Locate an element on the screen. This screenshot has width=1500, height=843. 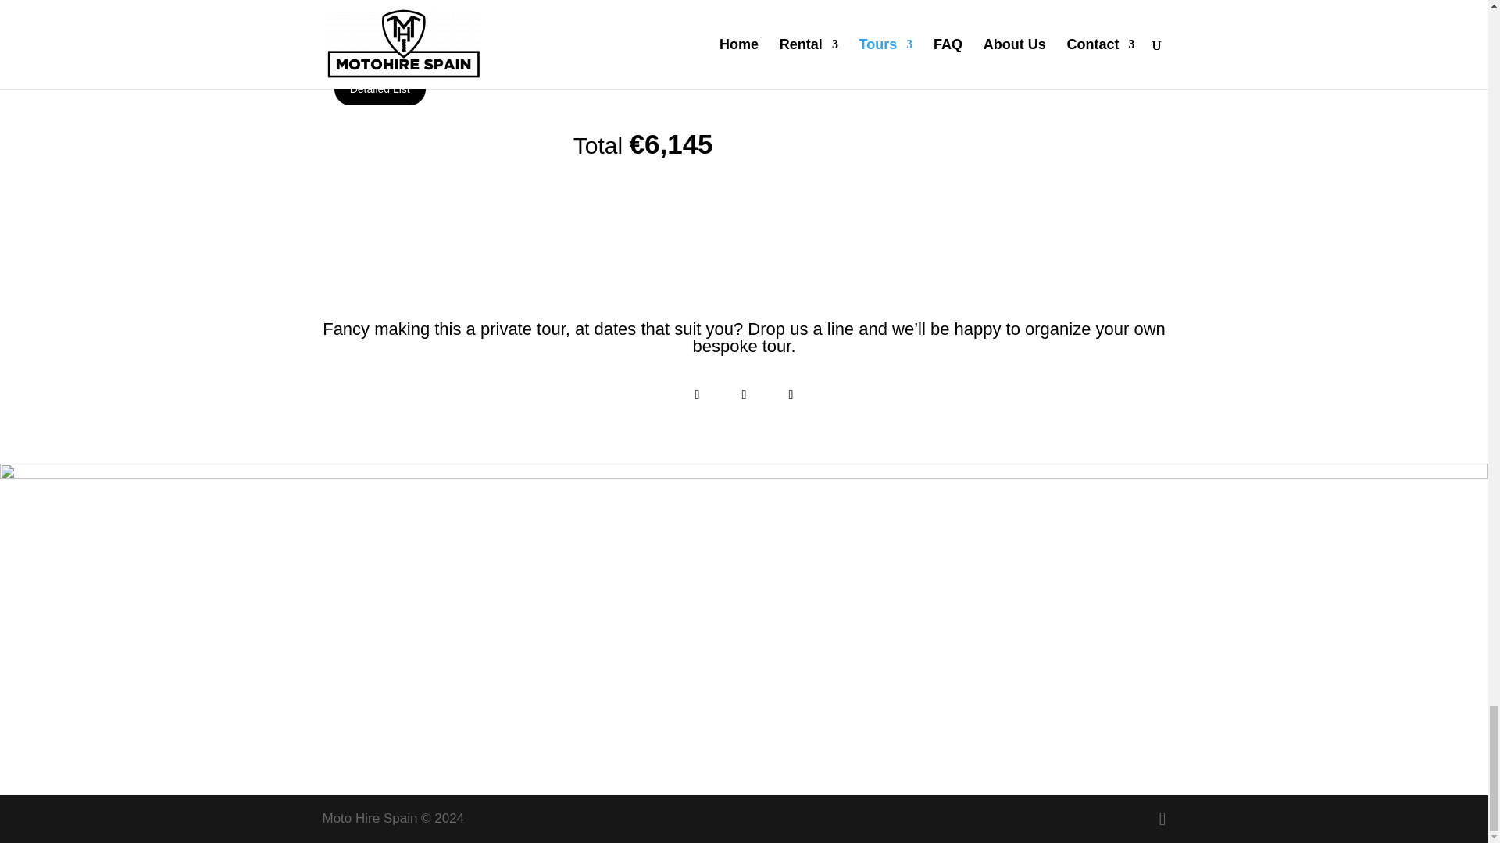
Follow on X is located at coordinates (743, 395).